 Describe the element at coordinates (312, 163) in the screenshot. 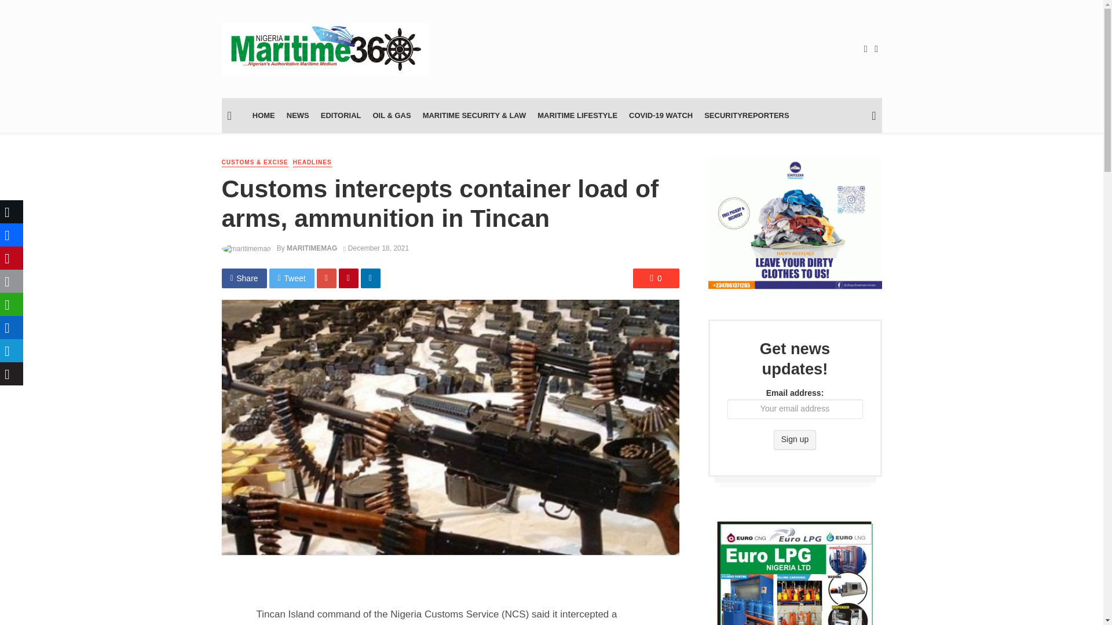

I see `HEADLINES` at that location.